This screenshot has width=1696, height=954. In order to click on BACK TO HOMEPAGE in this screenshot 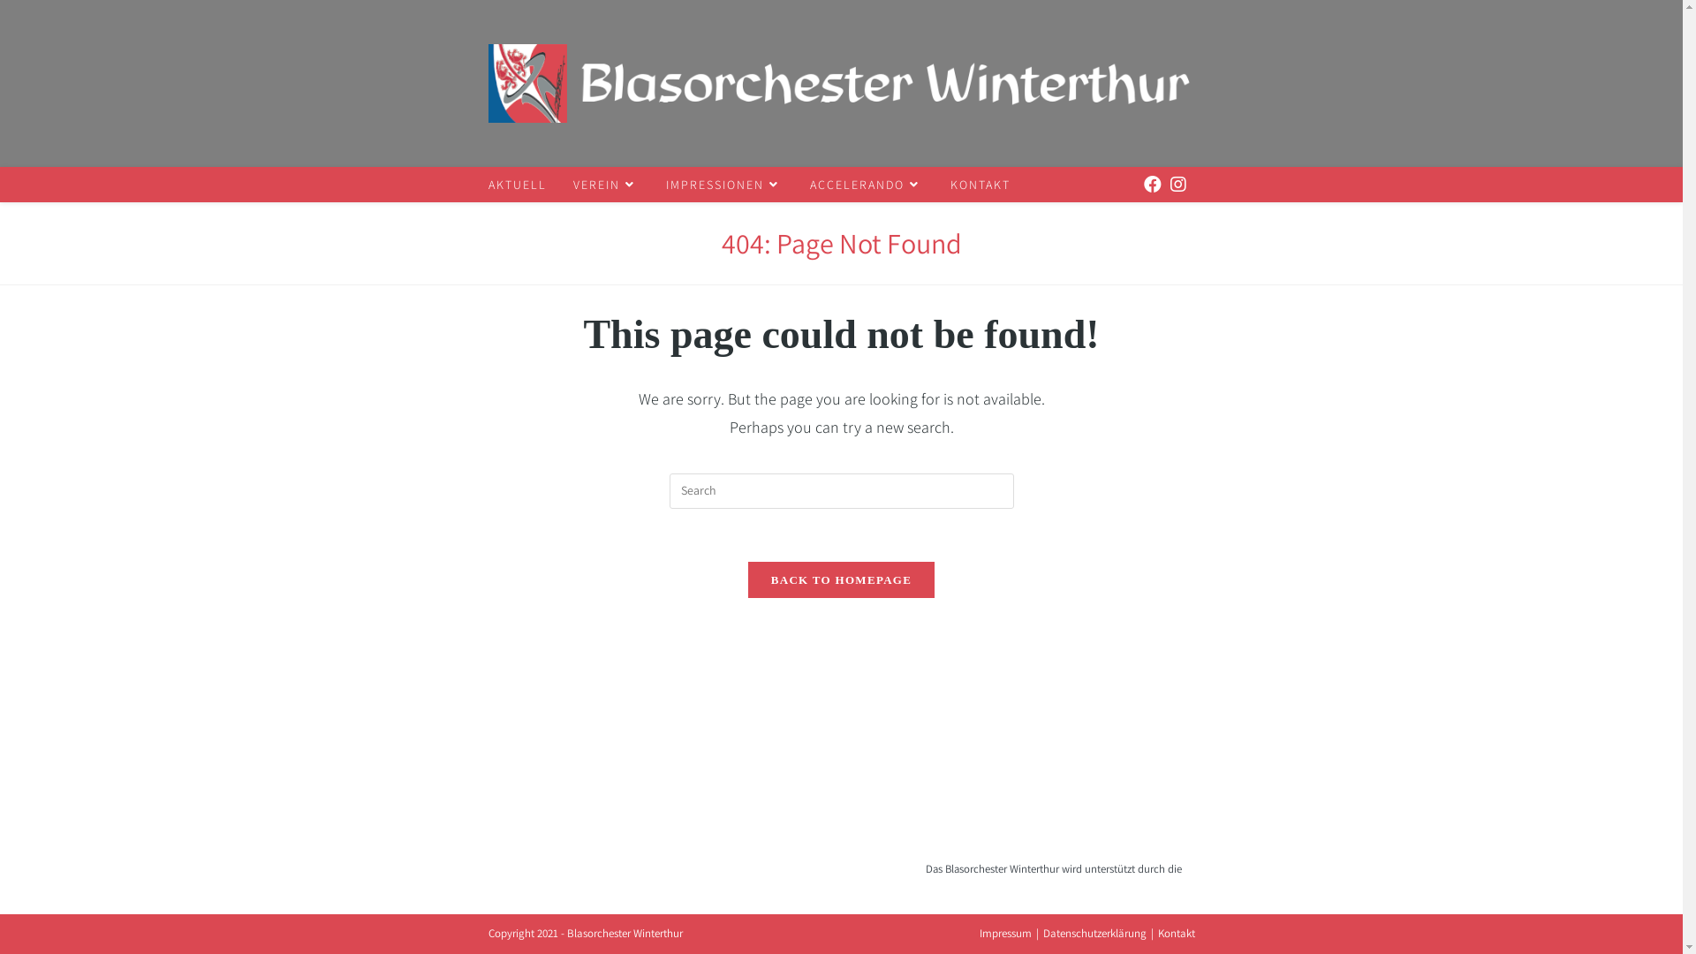, I will do `click(841, 579)`.